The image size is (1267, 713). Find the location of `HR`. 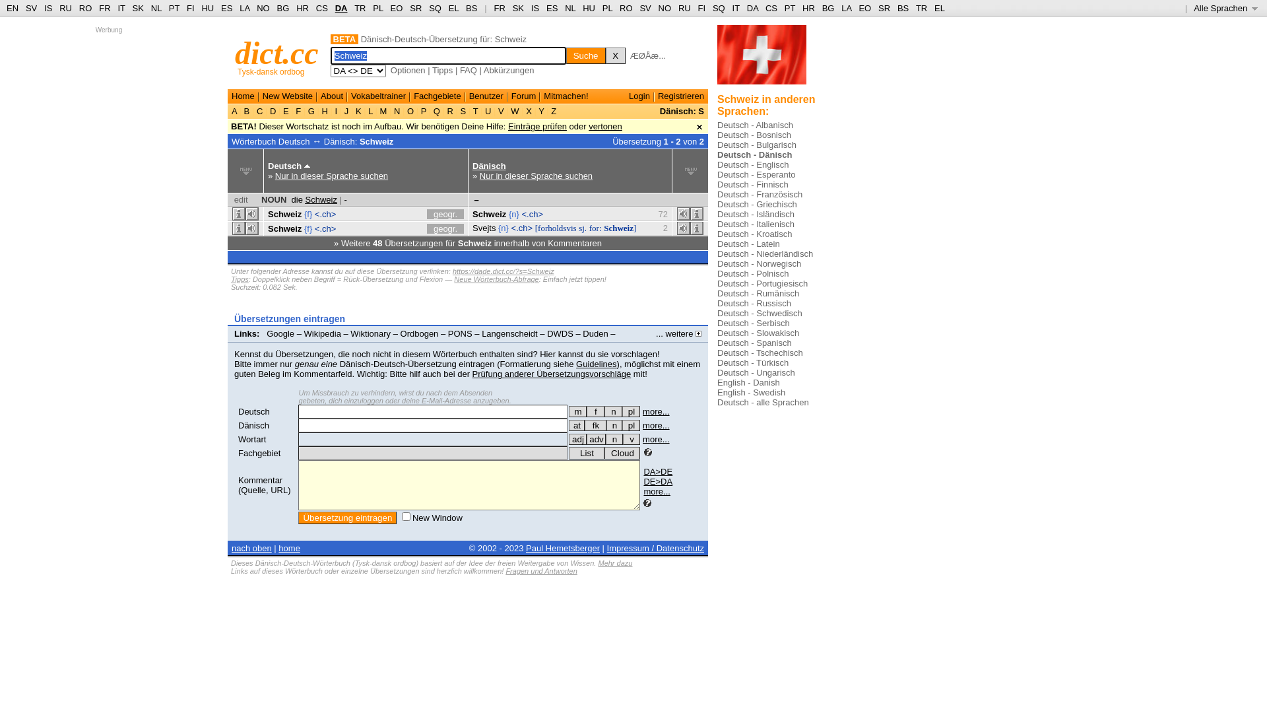

HR is located at coordinates (809, 8).